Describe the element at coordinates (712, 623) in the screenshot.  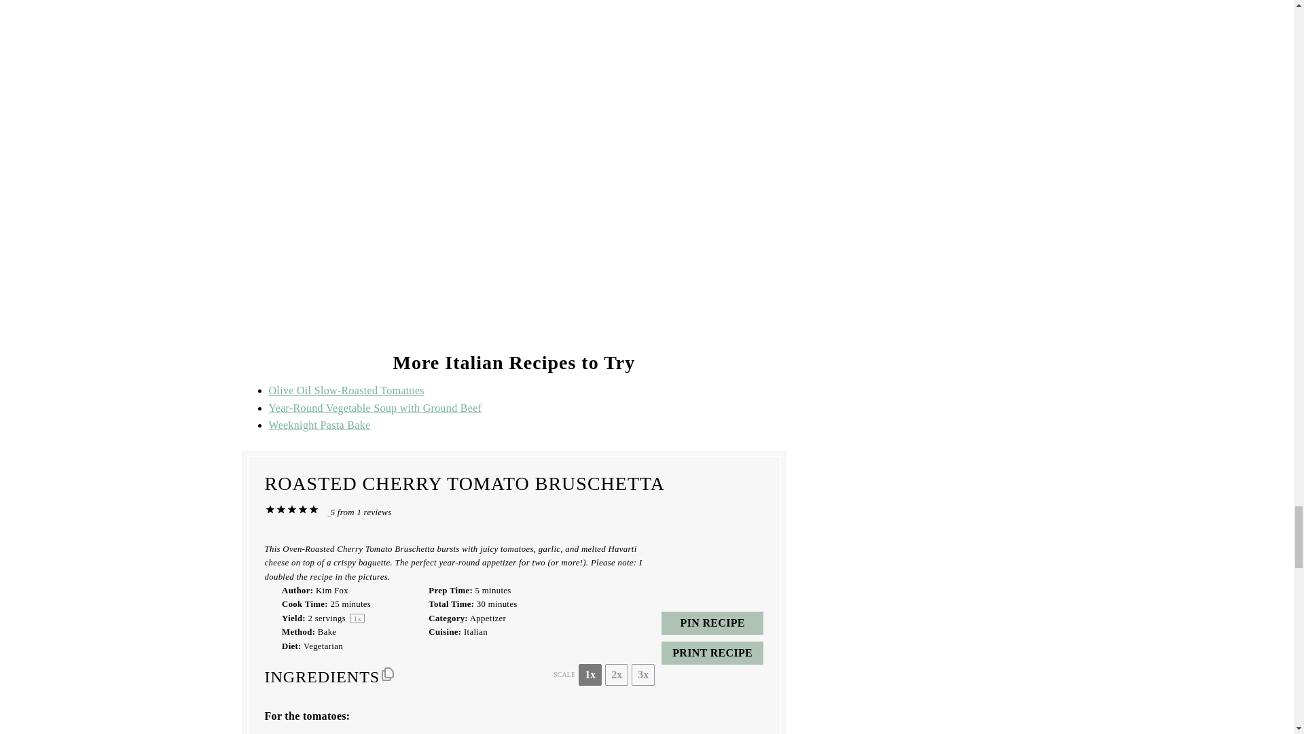
I see `PIN RECIPE` at that location.